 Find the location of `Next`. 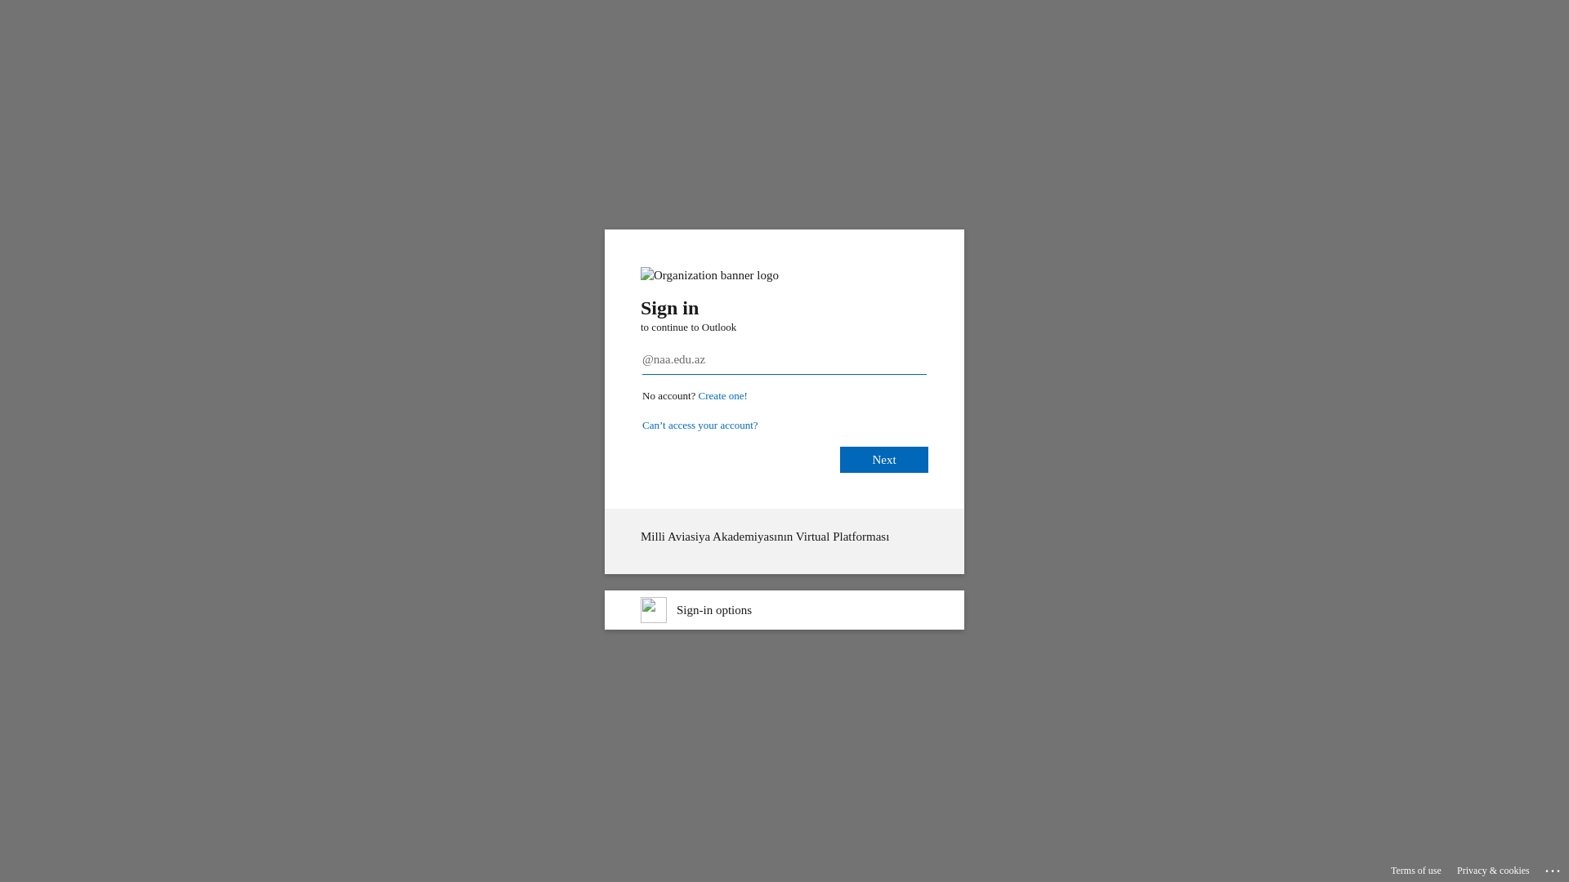

Next is located at coordinates (884, 460).